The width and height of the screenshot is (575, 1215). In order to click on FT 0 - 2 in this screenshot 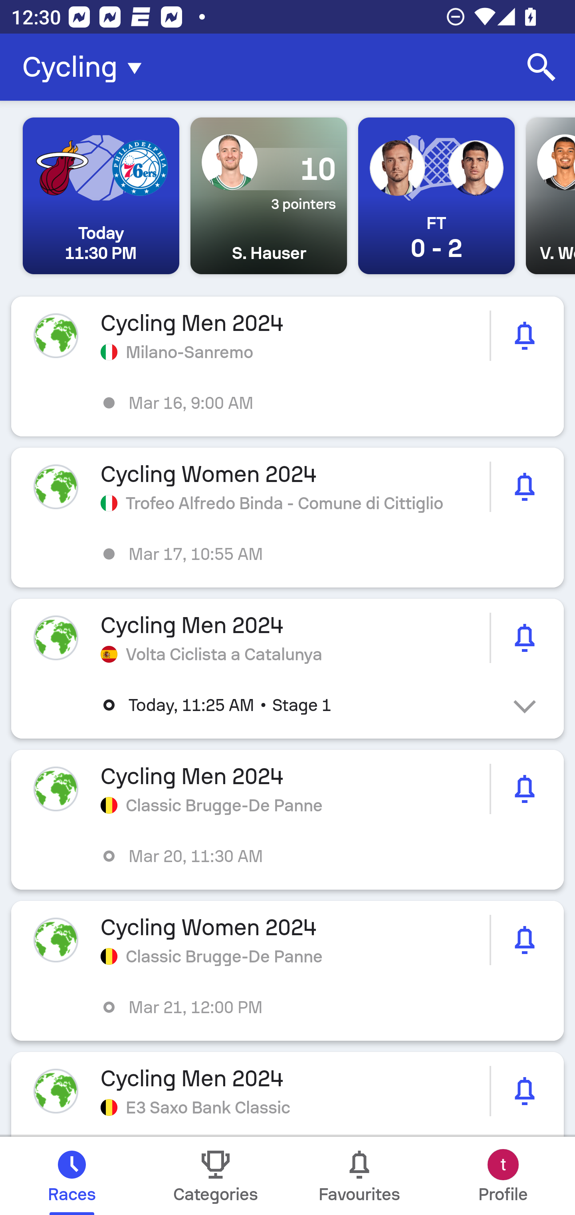, I will do `click(436, 196)`.